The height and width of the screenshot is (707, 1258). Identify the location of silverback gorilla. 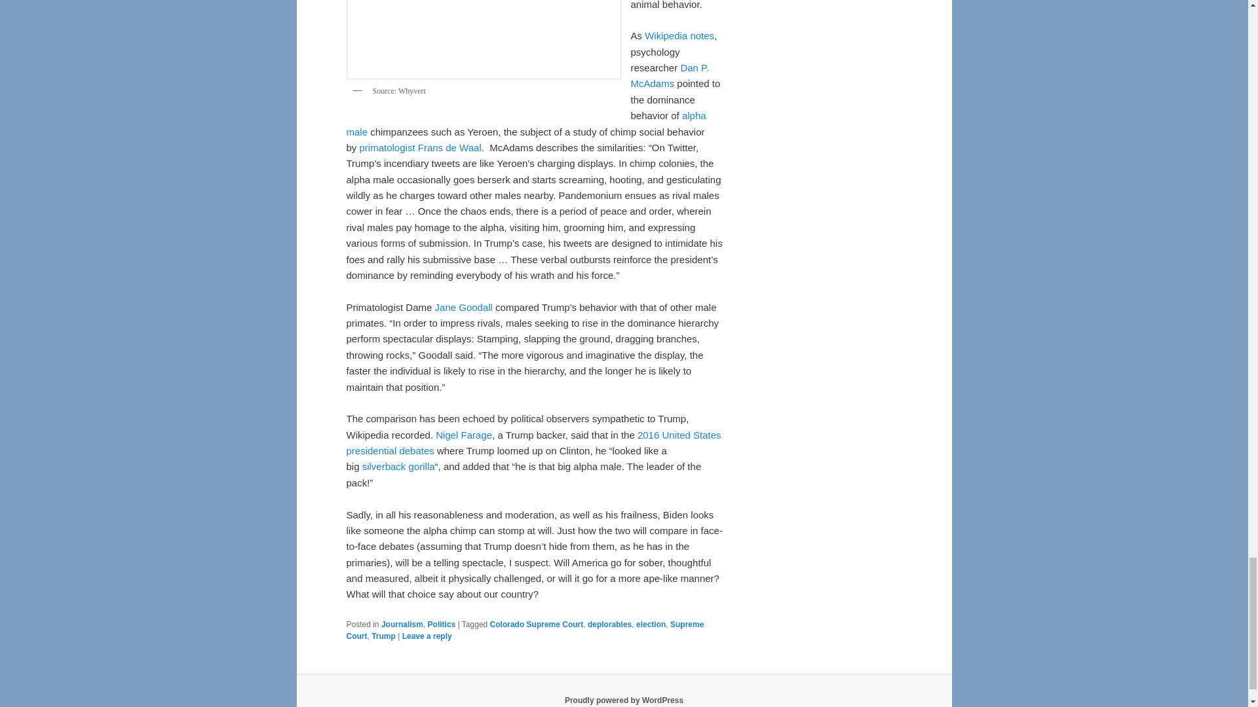
(398, 466).